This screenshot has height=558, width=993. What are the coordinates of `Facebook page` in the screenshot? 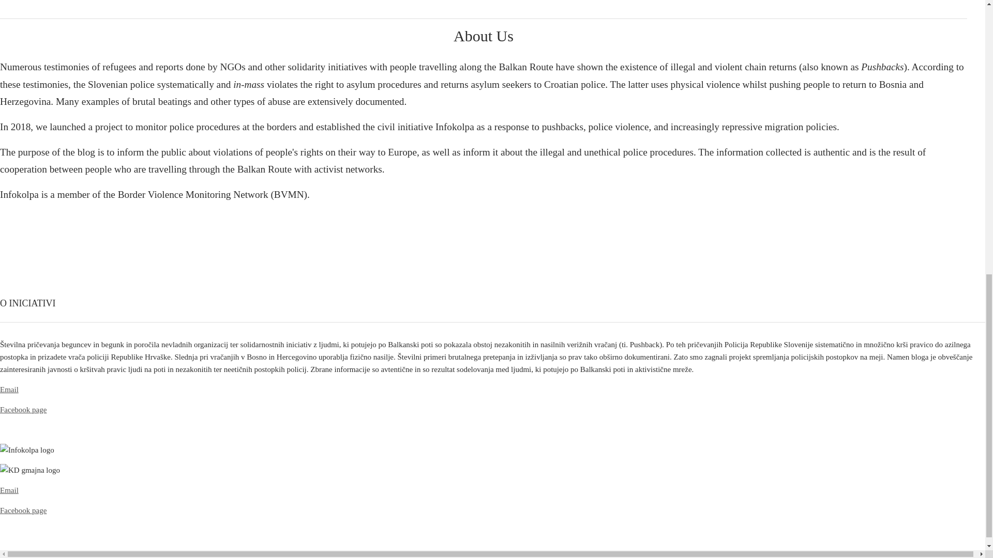 It's located at (23, 510).